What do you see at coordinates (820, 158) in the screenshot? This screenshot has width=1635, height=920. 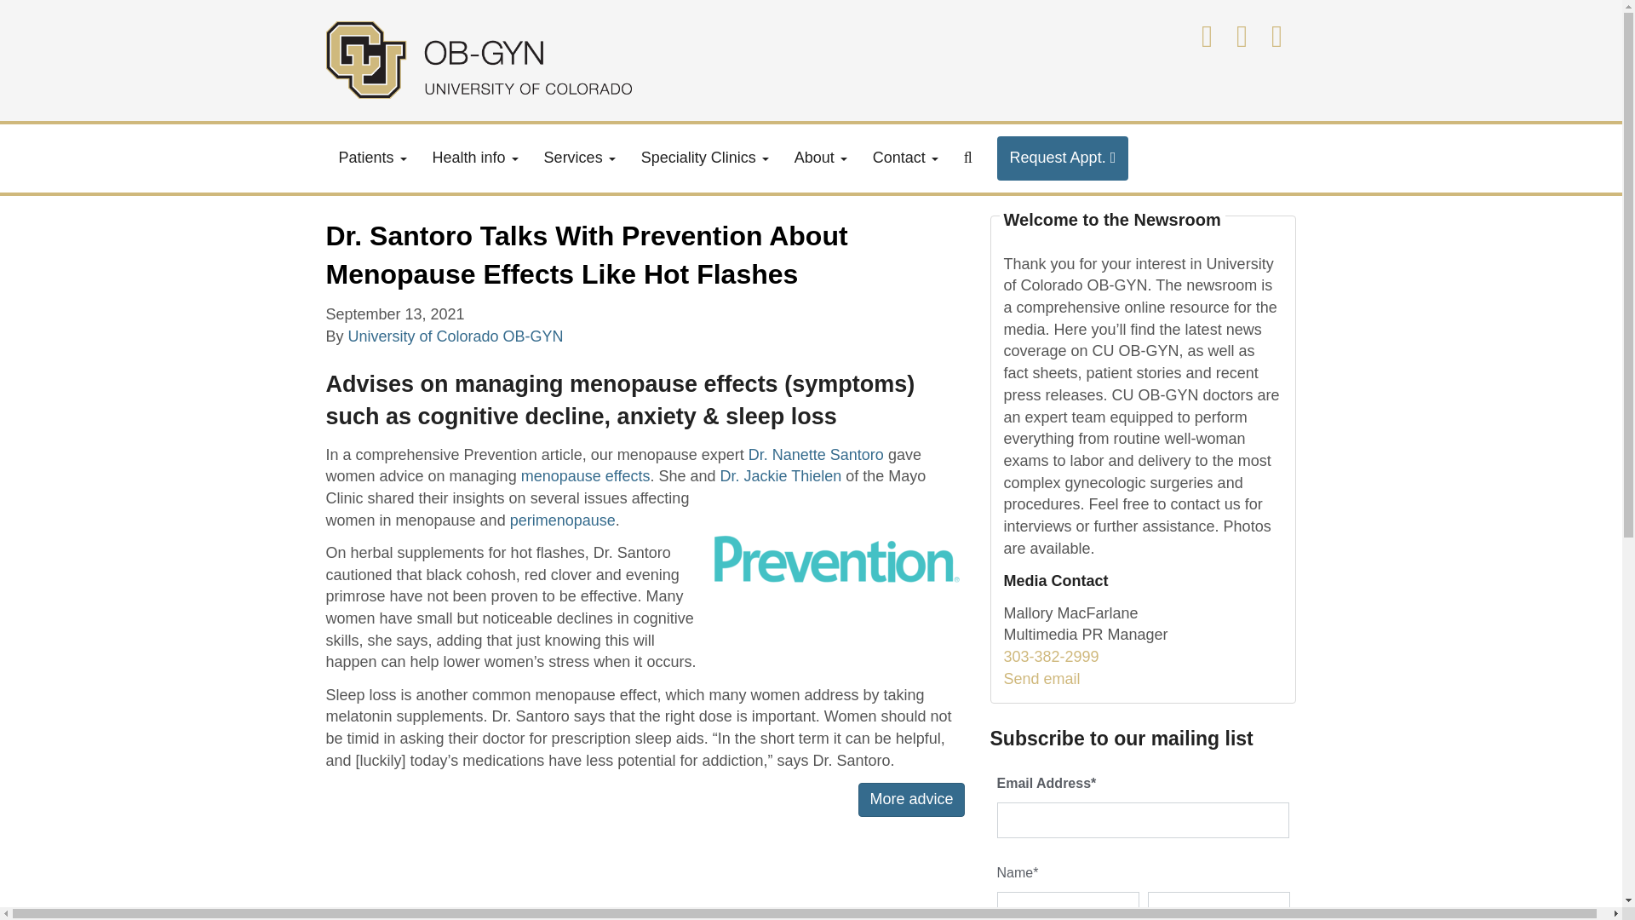 I see `About` at bounding box center [820, 158].